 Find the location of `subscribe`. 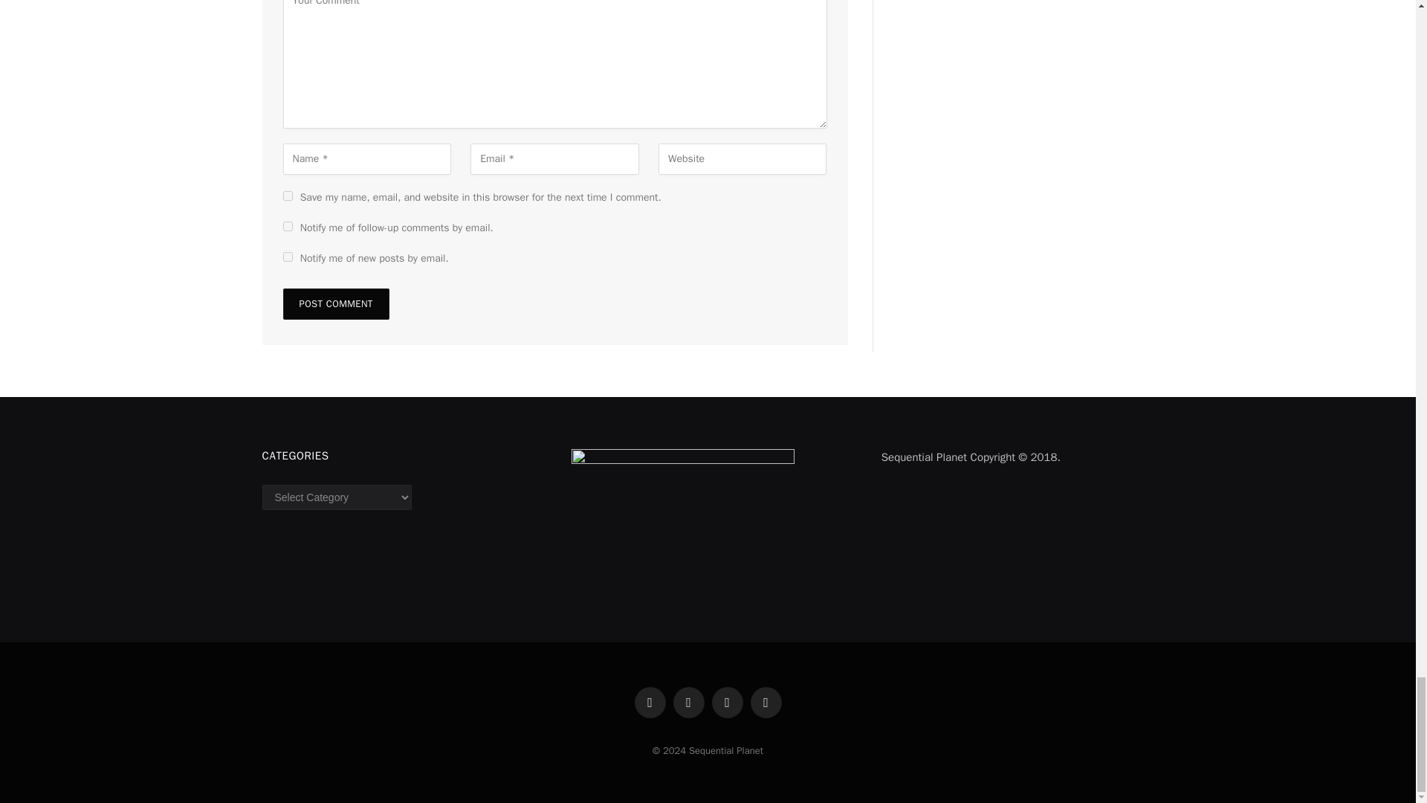

subscribe is located at coordinates (287, 257).